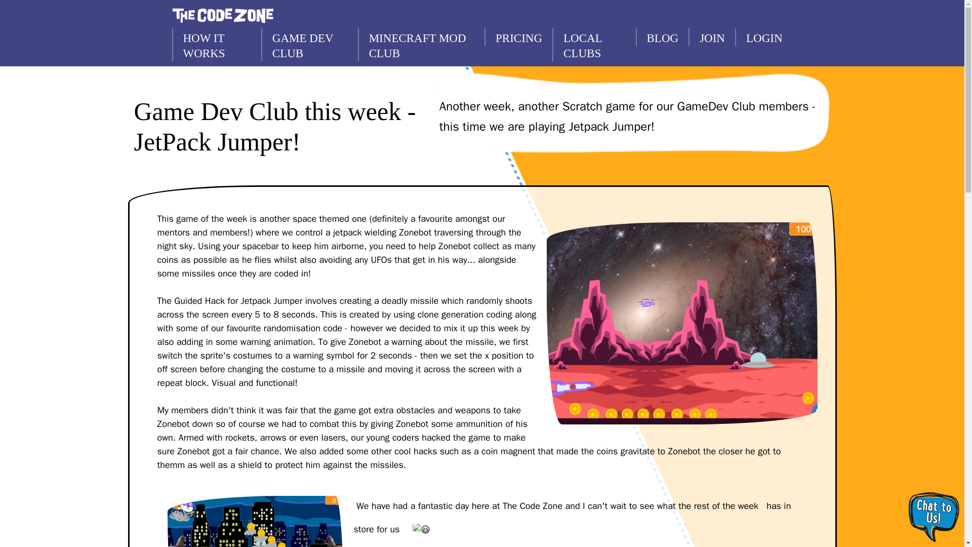 This screenshot has width=972, height=547. I want to click on JOIN, so click(711, 37).